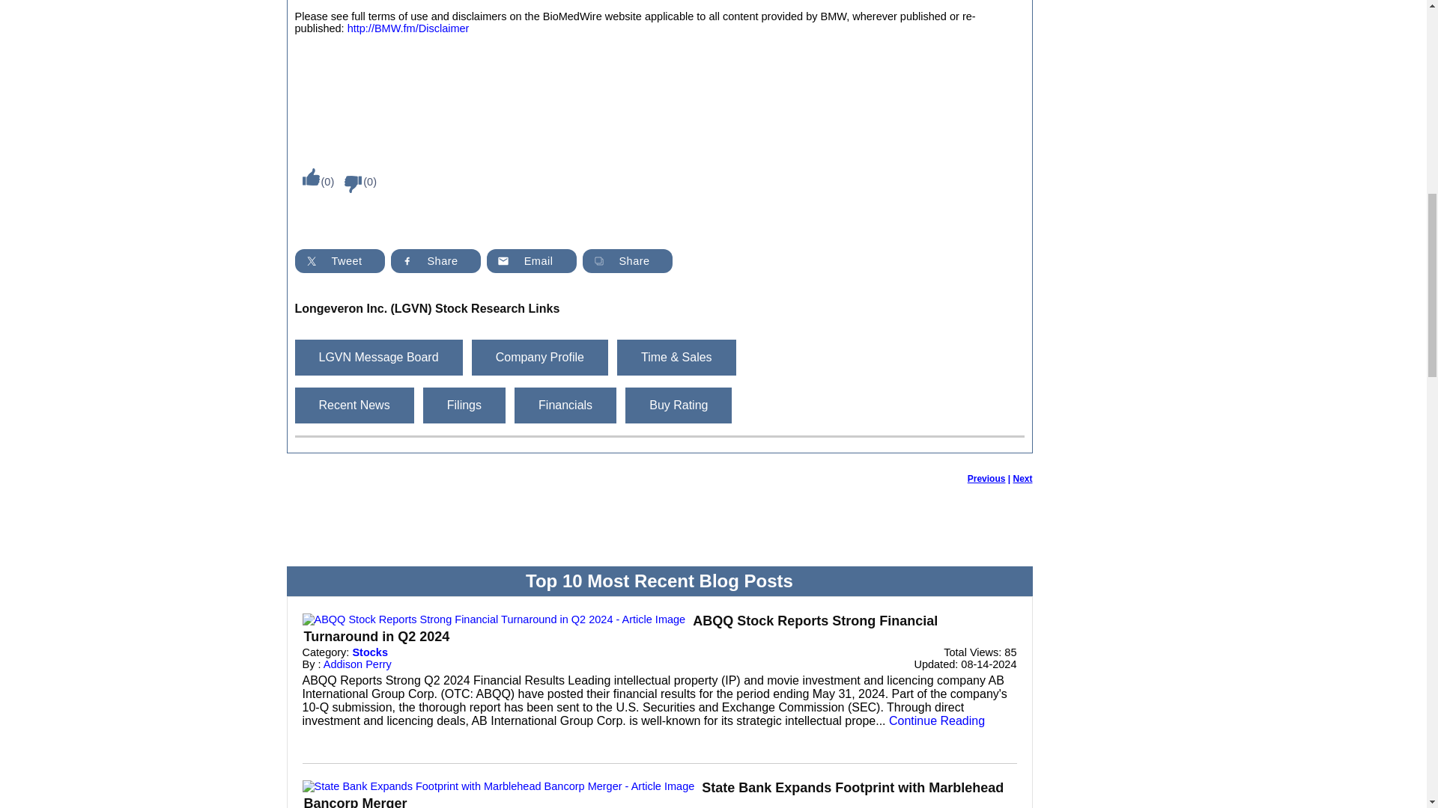 The width and height of the screenshot is (1438, 808). I want to click on Like This Post, so click(307, 177).